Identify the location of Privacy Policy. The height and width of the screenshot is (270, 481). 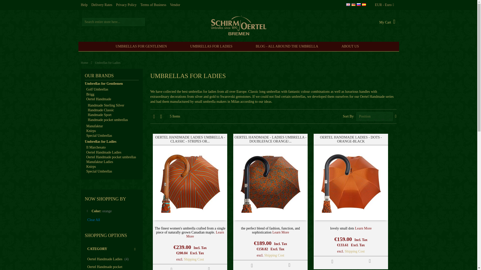
(126, 5).